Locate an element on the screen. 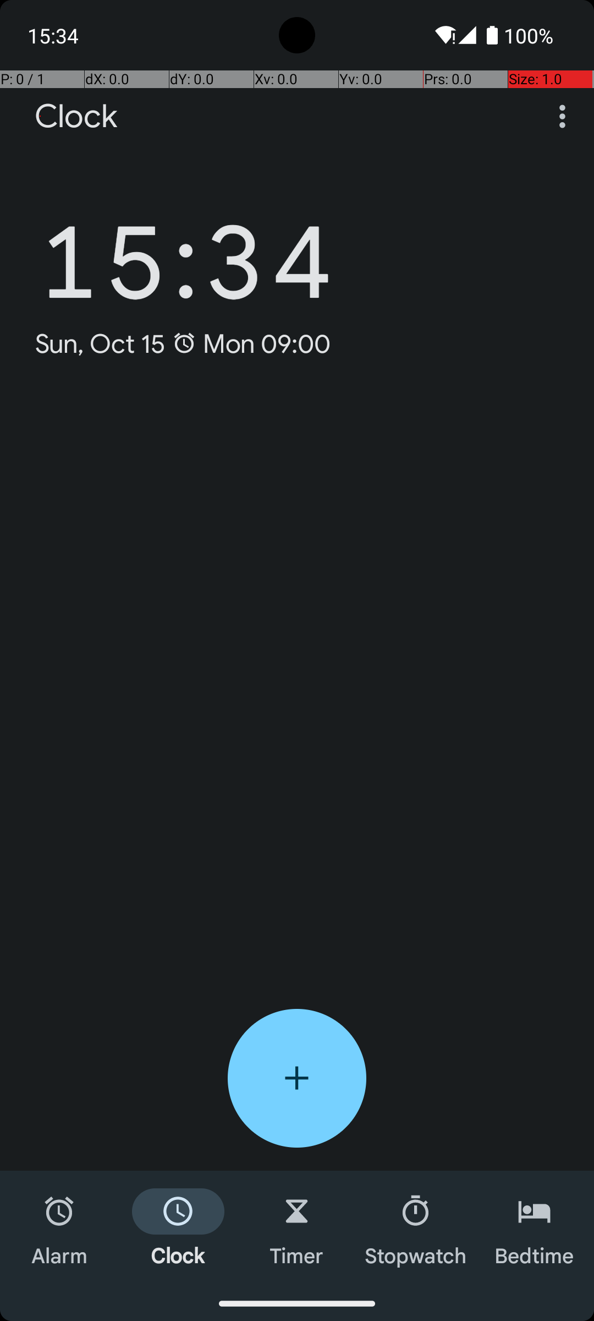 This screenshot has height=1321, width=594. Sun, Oct 15 A Mon 09:00 is located at coordinates (183, 343).